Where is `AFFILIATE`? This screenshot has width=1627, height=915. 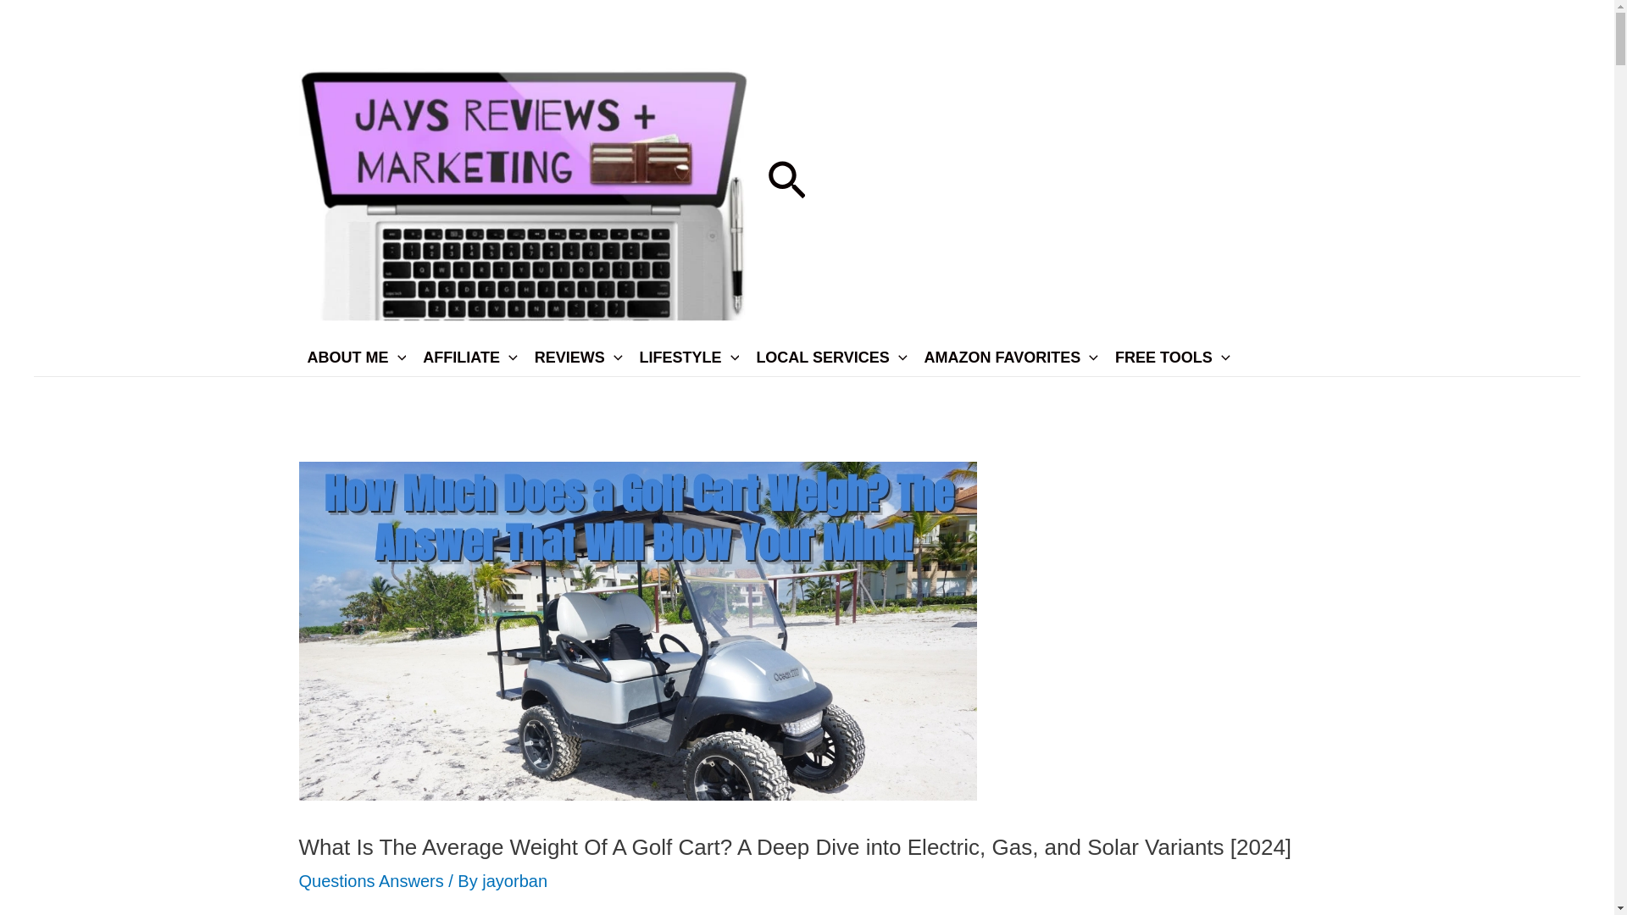 AFFILIATE is located at coordinates (469, 357).